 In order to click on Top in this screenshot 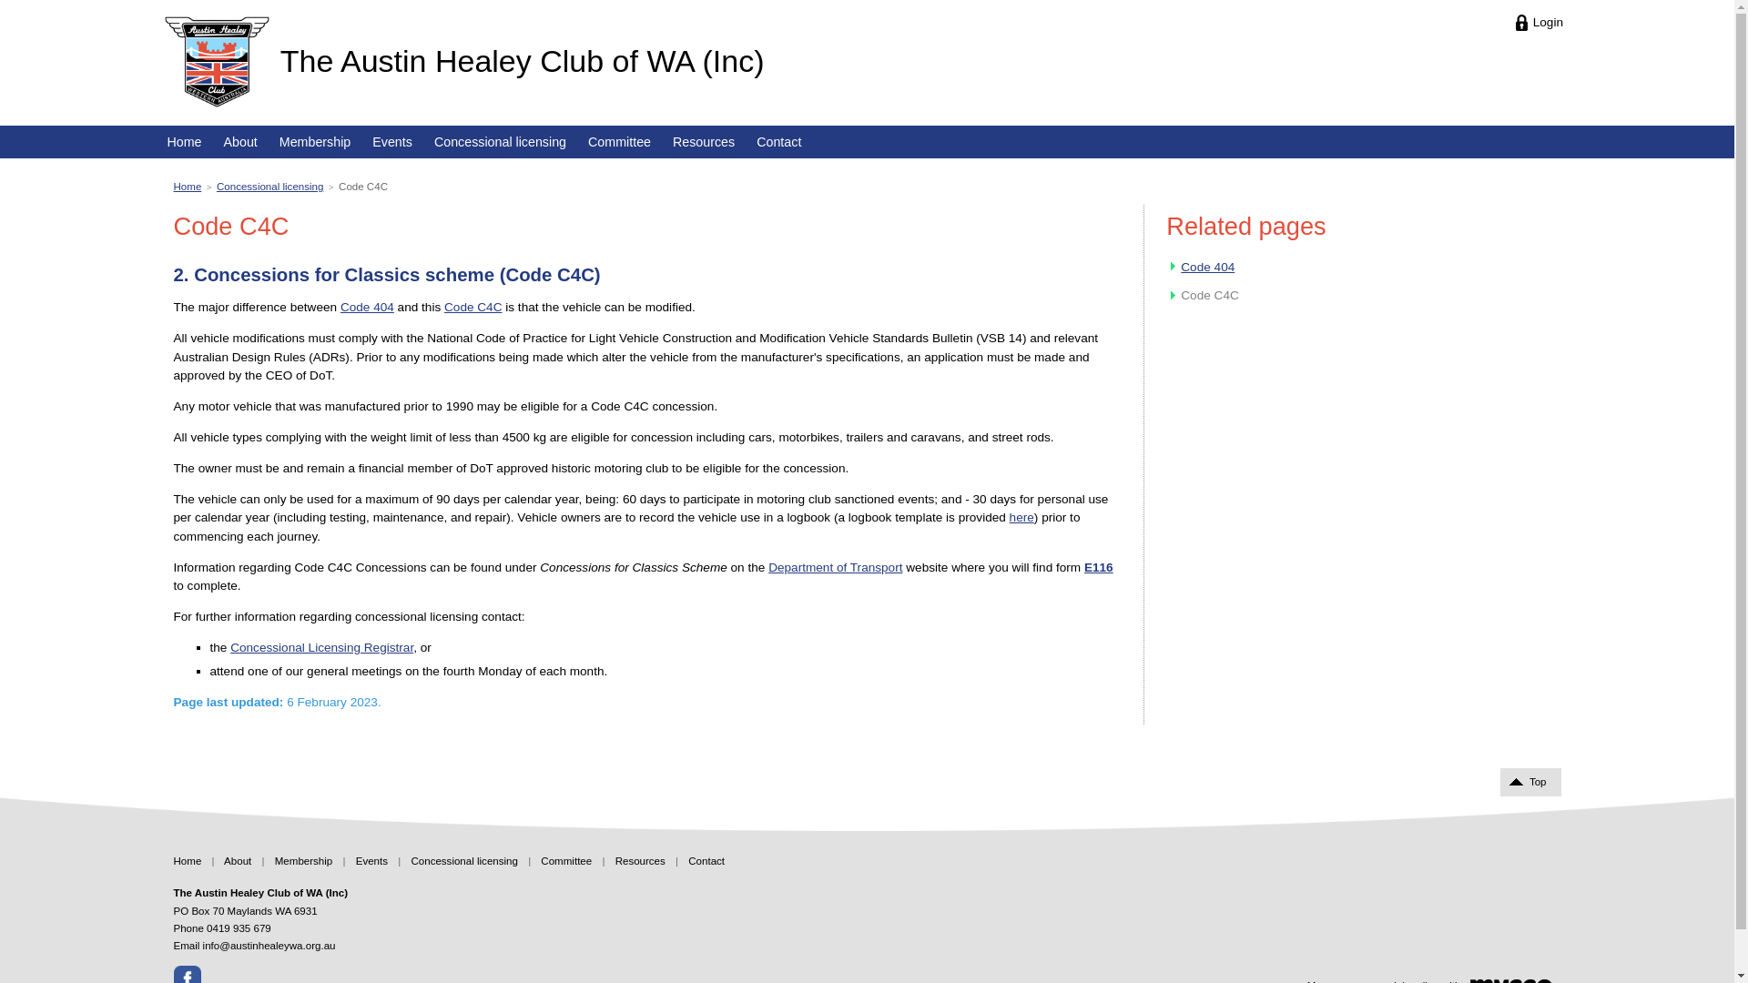, I will do `click(1531, 783)`.